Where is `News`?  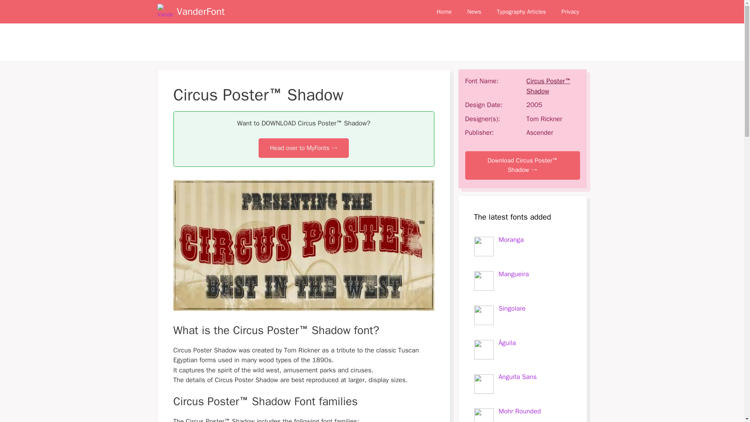 News is located at coordinates (474, 12).